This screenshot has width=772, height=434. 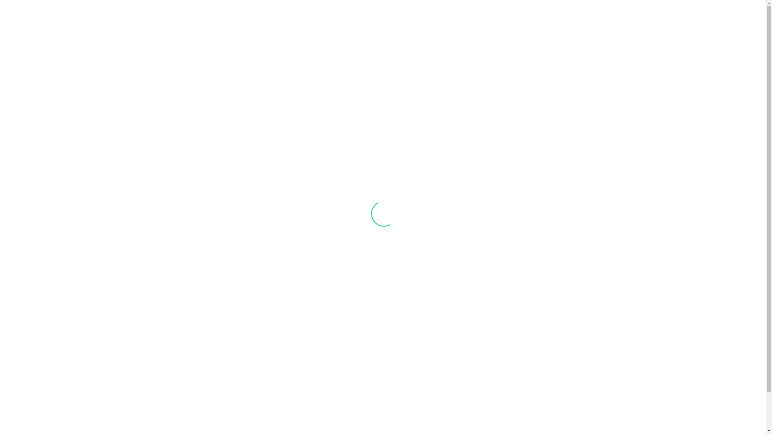 What do you see at coordinates (513, 17) in the screenshot?
I see `DESIGN SHOP` at bounding box center [513, 17].